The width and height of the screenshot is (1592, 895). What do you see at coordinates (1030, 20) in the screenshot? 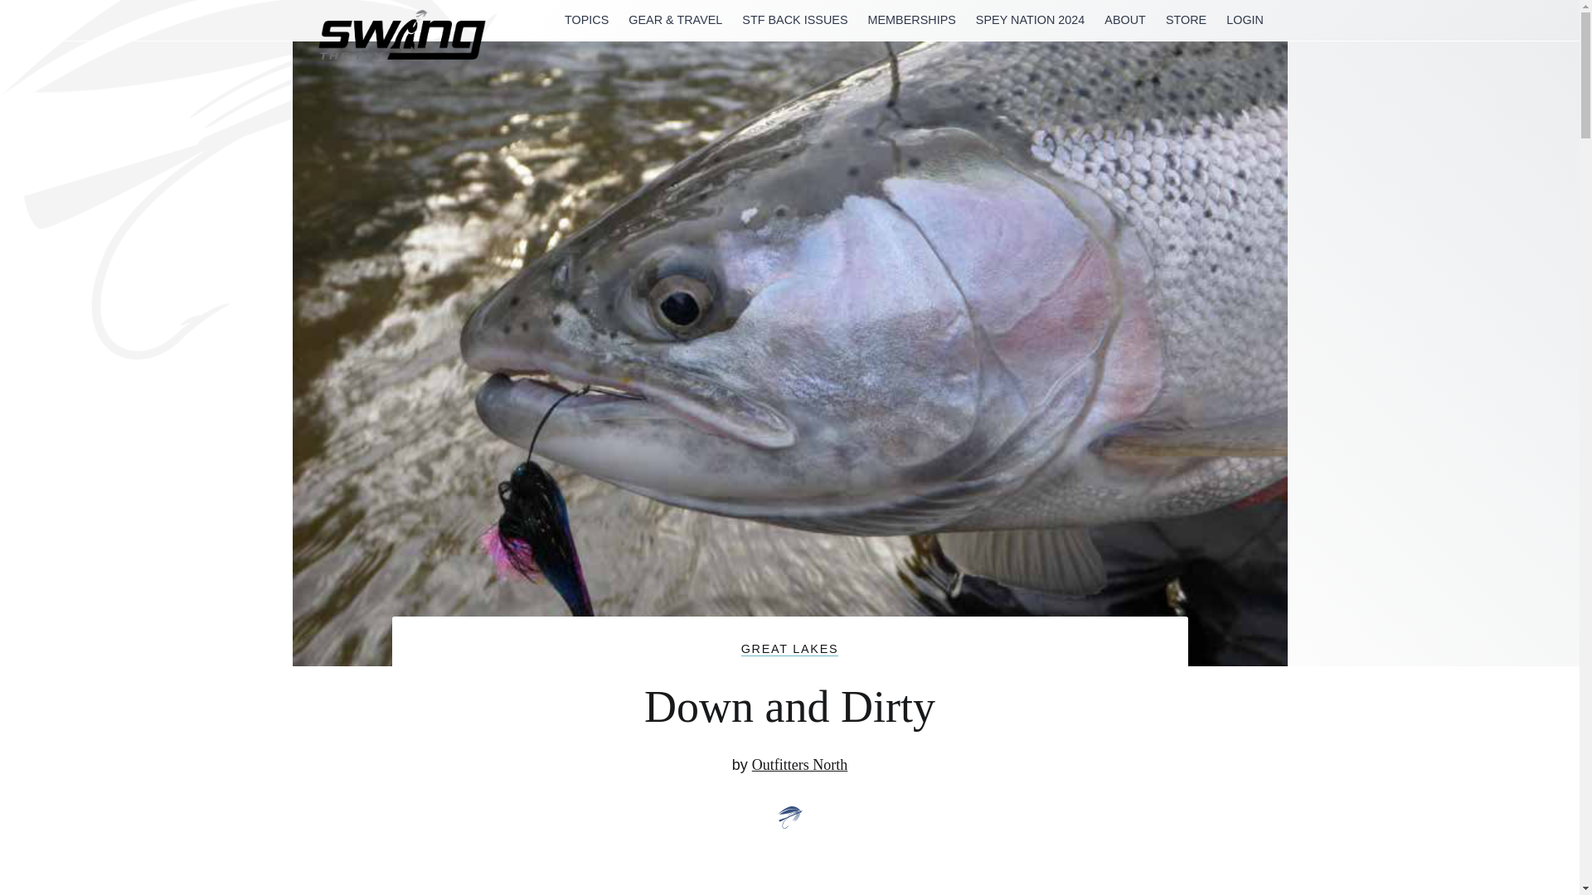
I see `SPEY NATION 2024` at bounding box center [1030, 20].